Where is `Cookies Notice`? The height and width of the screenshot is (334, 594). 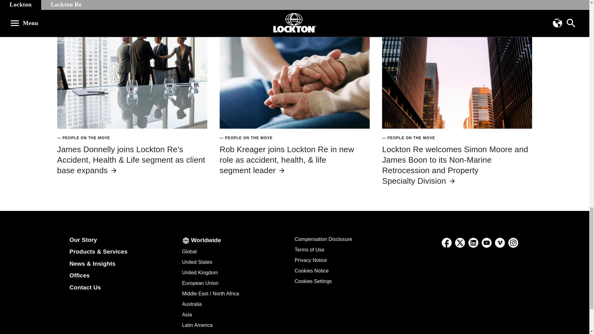
Cookies Notice is located at coordinates (311, 271).